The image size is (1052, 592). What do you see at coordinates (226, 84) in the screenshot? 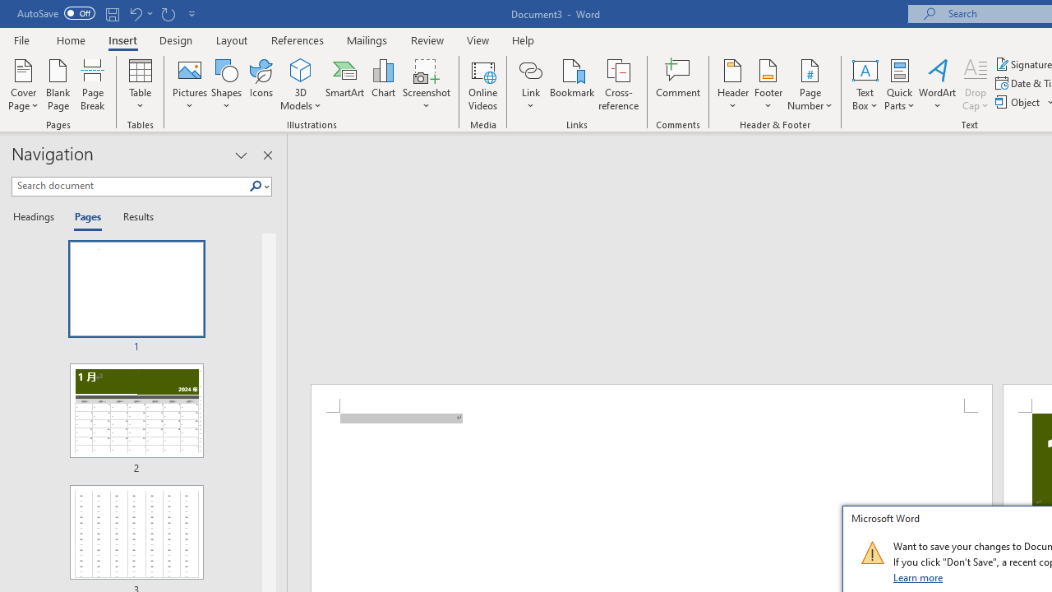
I see `Shapes` at bounding box center [226, 84].